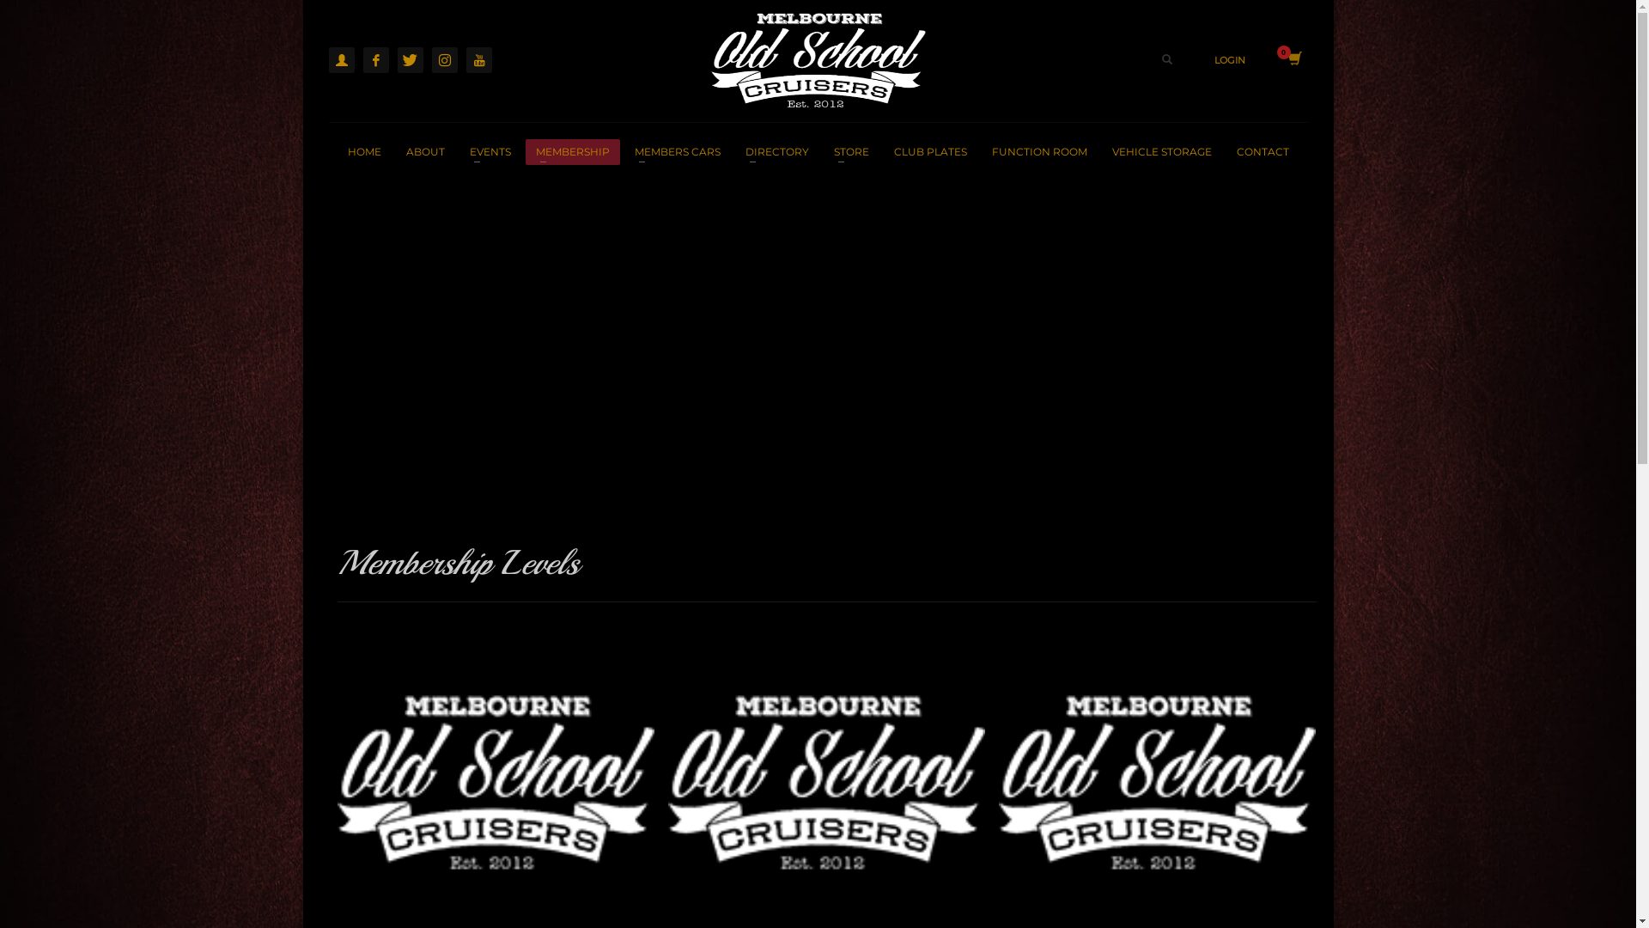 This screenshot has width=1649, height=928. Describe the element at coordinates (777, 151) in the screenshot. I see `DIRECTORY` at that location.